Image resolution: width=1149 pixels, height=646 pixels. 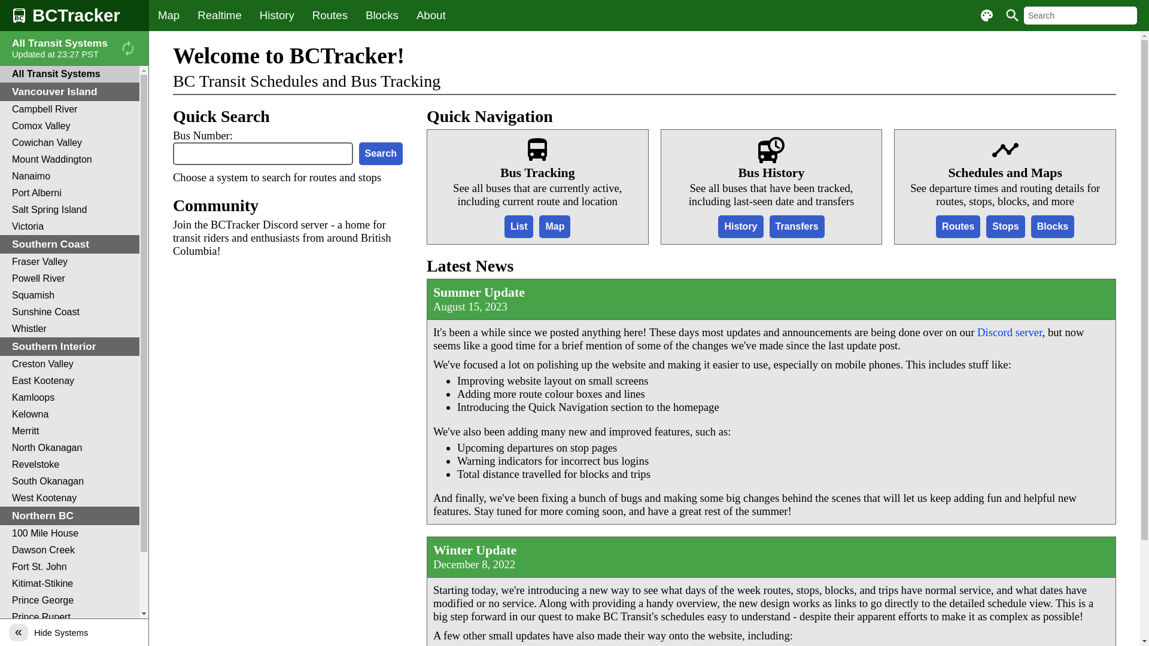 I want to click on North Okanagan, so click(x=69, y=448).